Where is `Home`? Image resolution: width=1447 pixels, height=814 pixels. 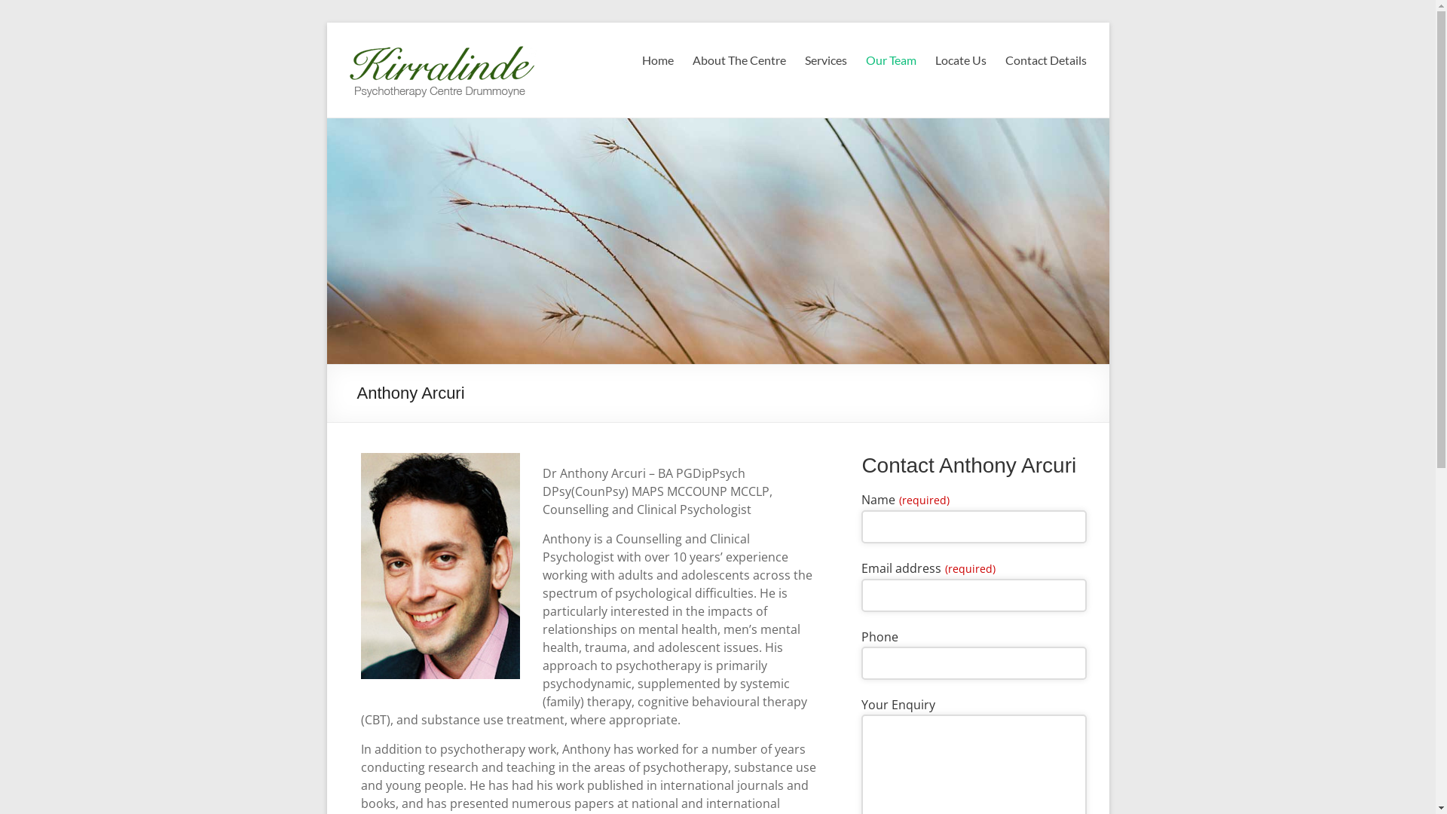 Home is located at coordinates (658, 60).